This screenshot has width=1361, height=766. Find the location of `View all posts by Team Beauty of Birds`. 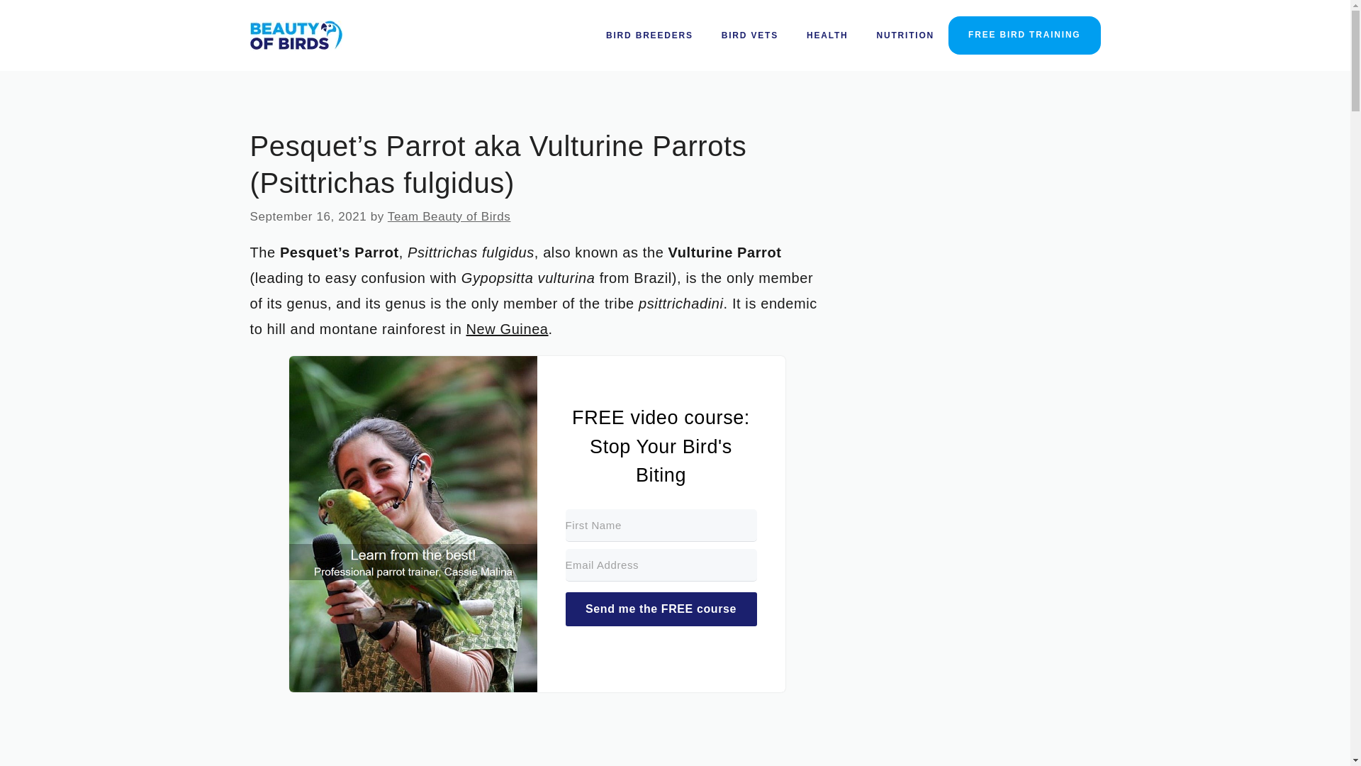

View all posts by Team Beauty of Birds is located at coordinates (449, 216).